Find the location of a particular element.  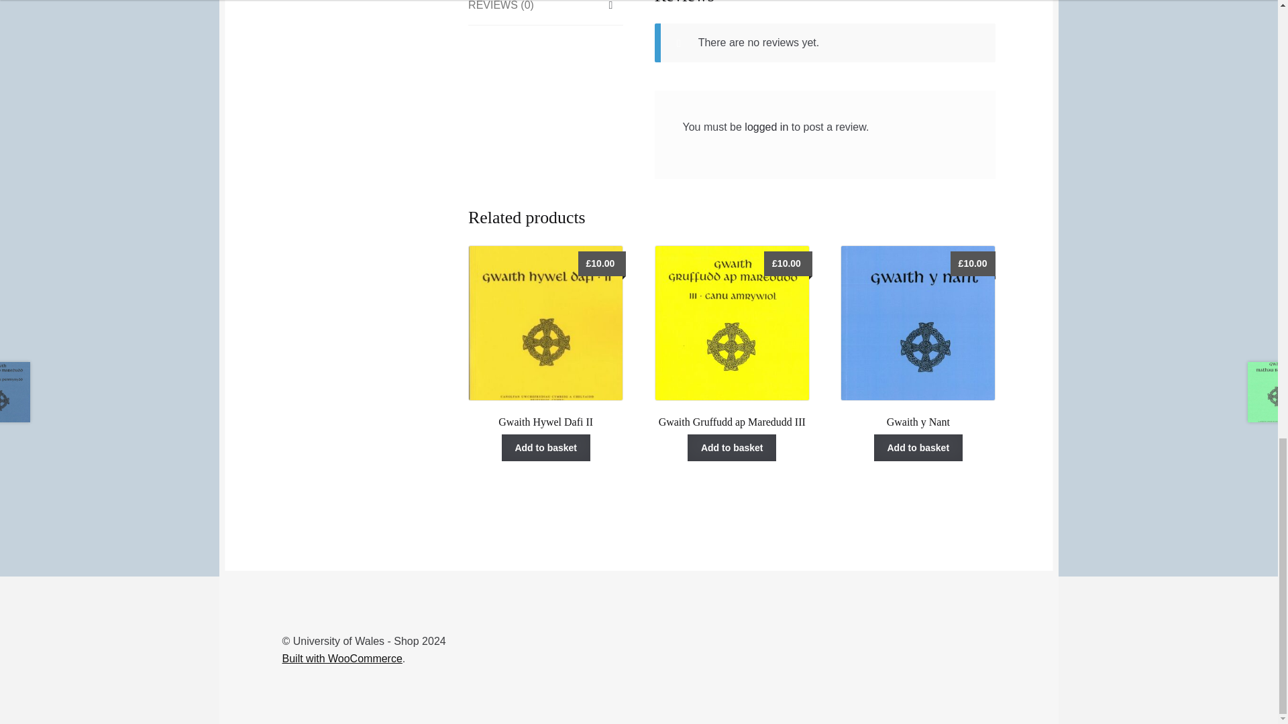

Add to basket is located at coordinates (546, 448).